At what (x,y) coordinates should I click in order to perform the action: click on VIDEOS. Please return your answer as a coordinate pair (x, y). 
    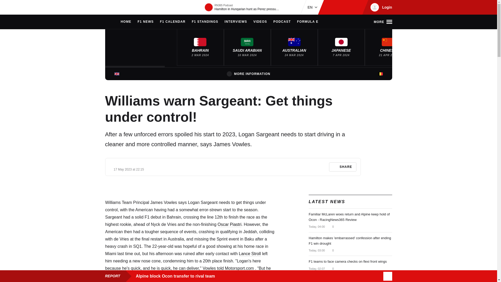
    Looking at the image, I should click on (260, 22).